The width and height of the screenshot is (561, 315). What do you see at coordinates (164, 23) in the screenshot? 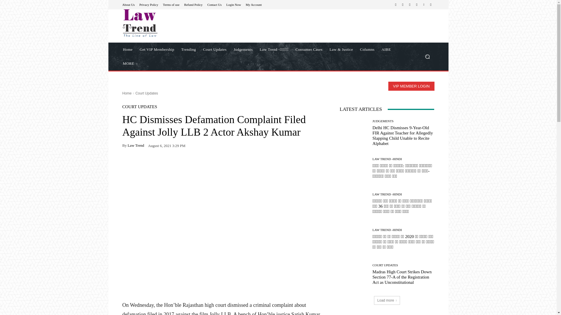
I see `Law Trend- Legal News Website` at bounding box center [164, 23].